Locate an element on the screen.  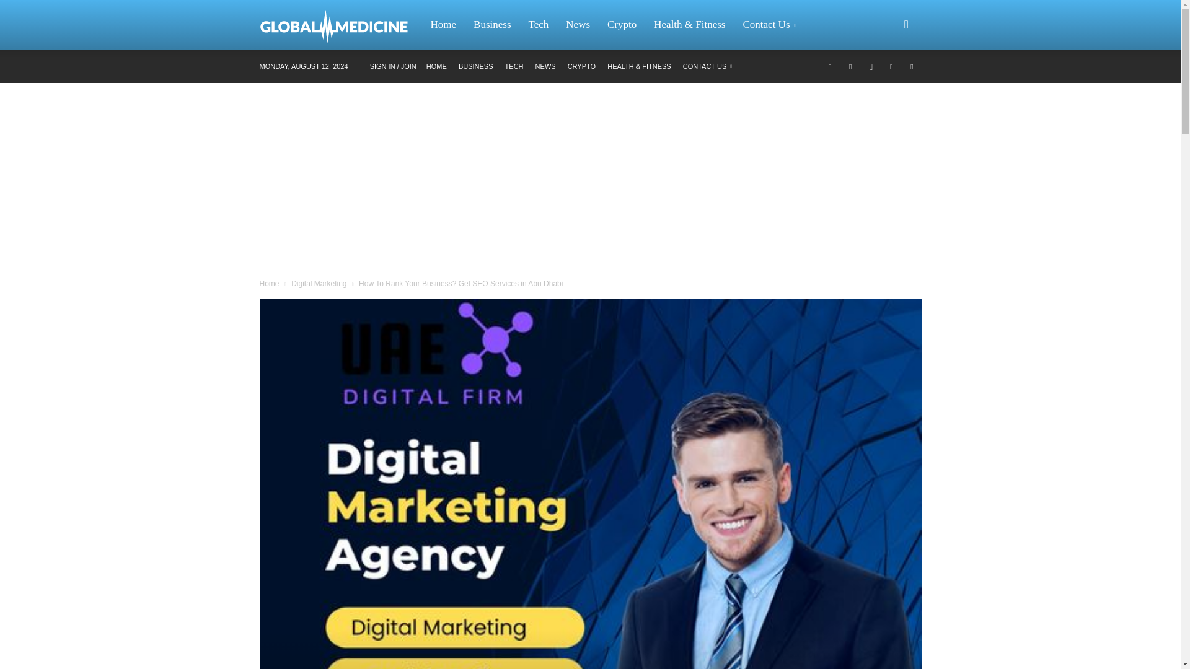
View all posts in Digital Marketing is located at coordinates (319, 284).